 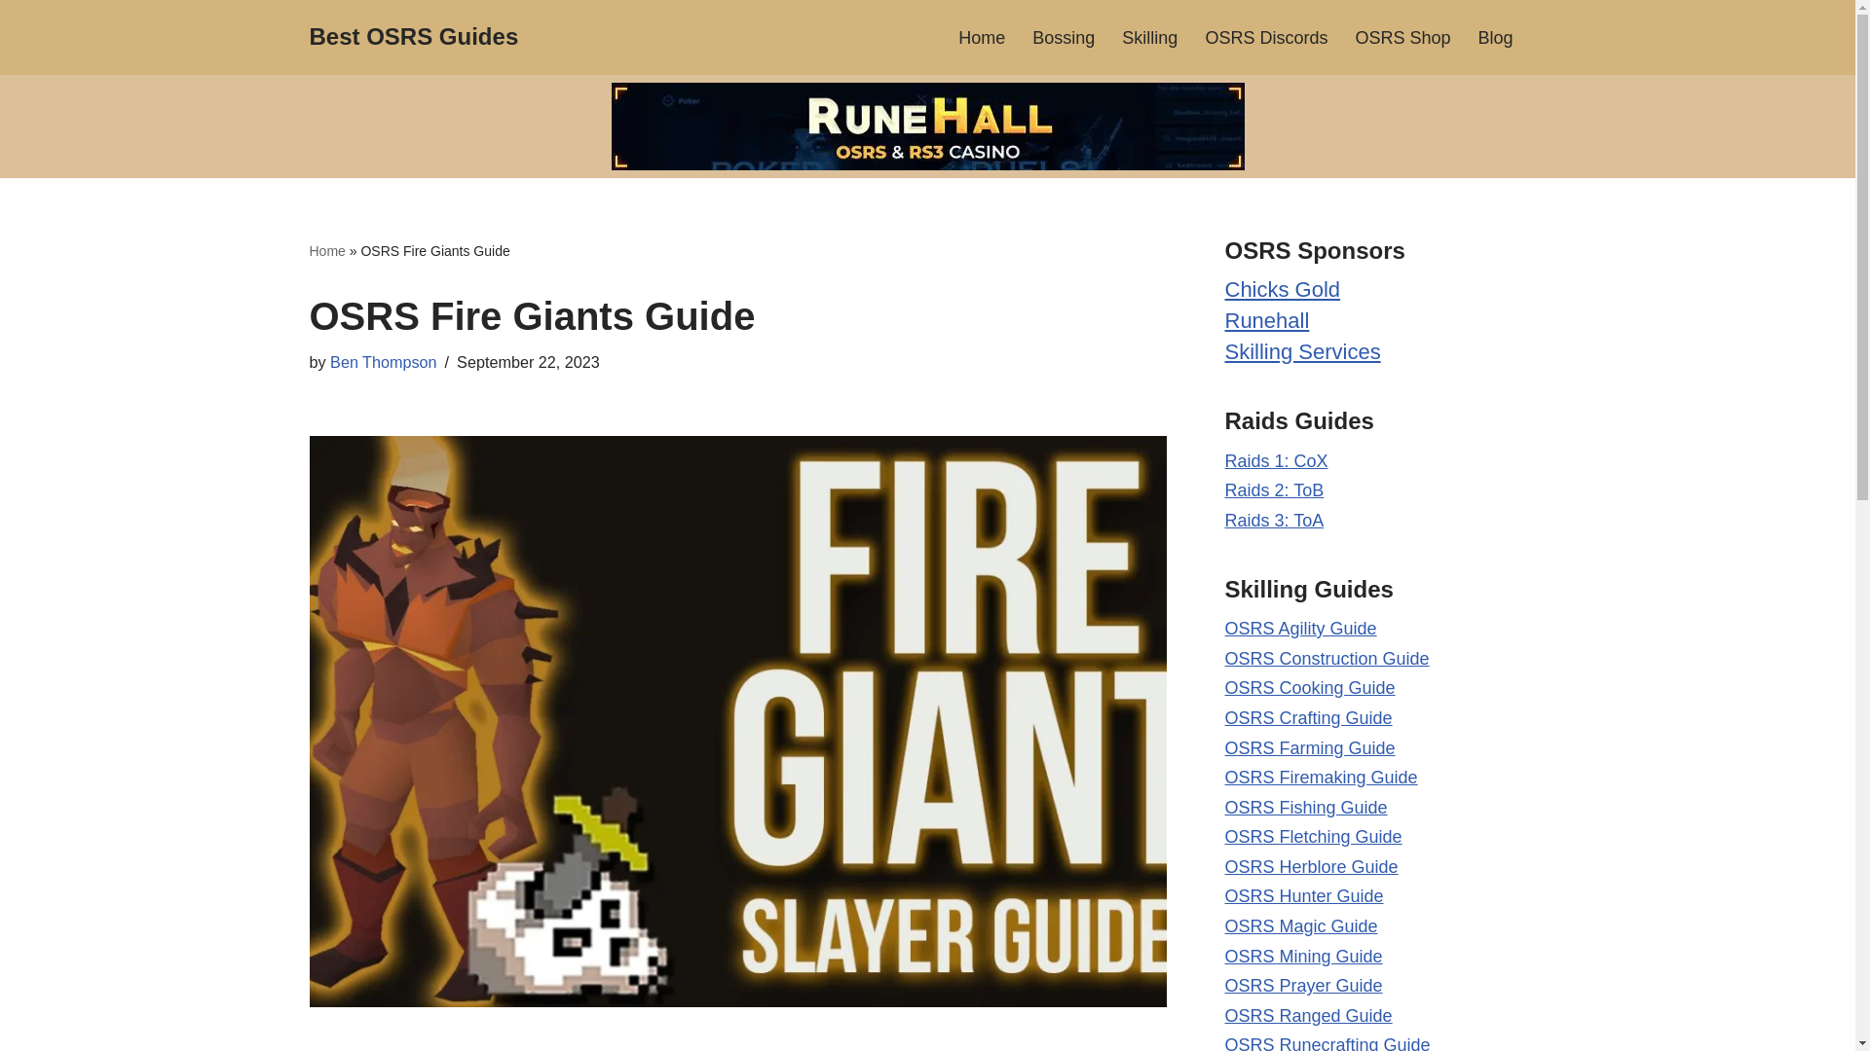 I want to click on Best OSRS Guides, so click(x=415, y=37).